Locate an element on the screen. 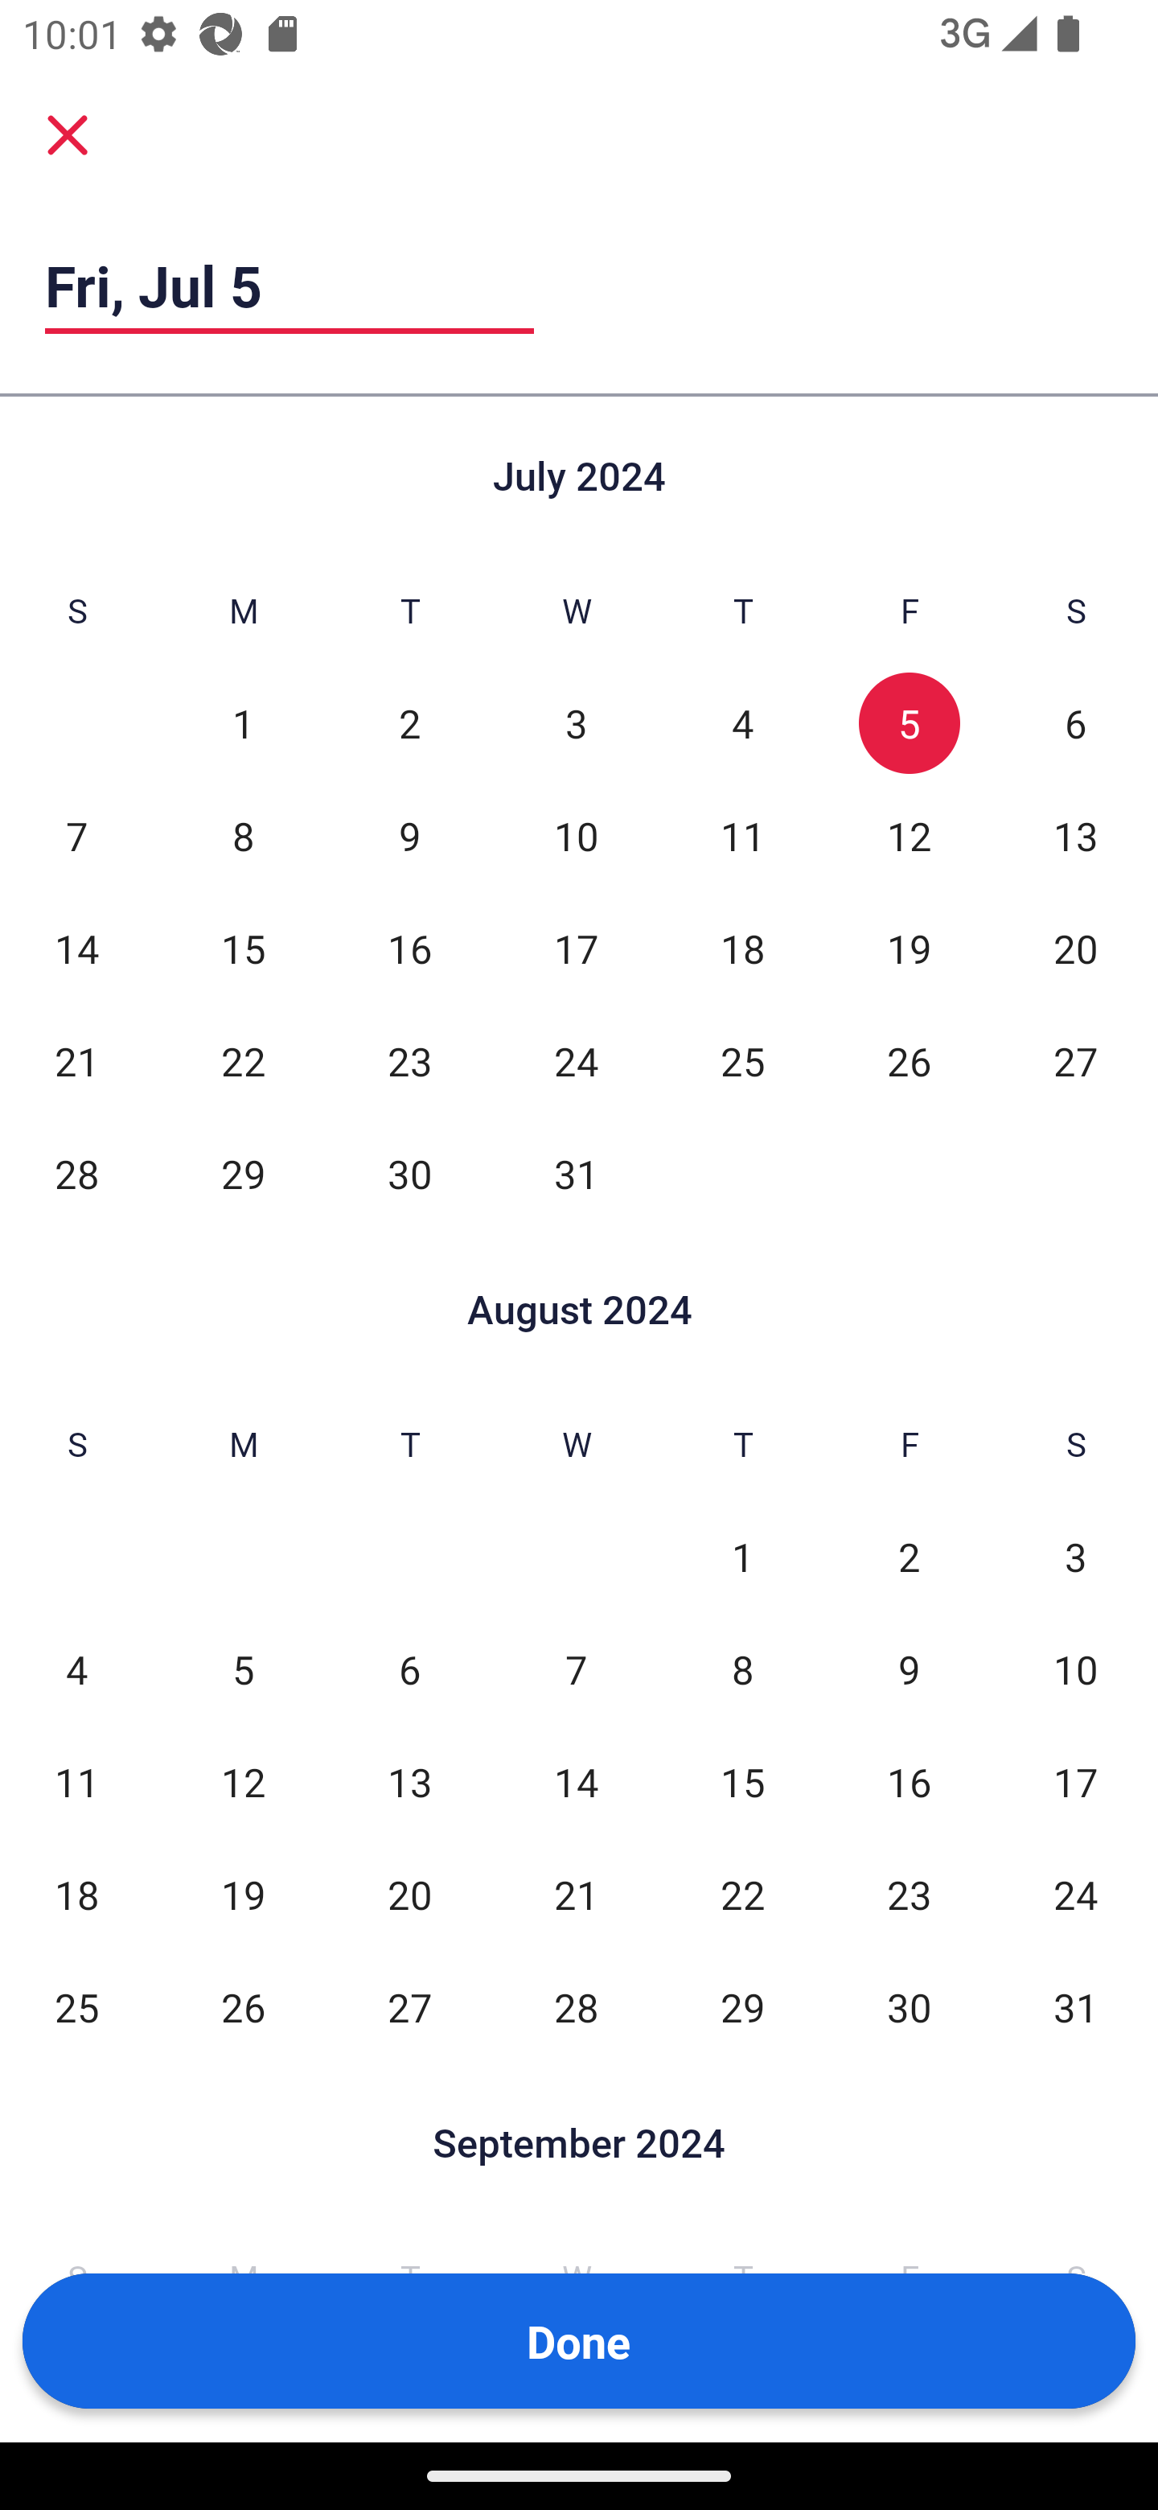 This screenshot has height=2510, width=1158. 31 Wed, Jul 31, Not Selected is located at coordinates (576, 1173).